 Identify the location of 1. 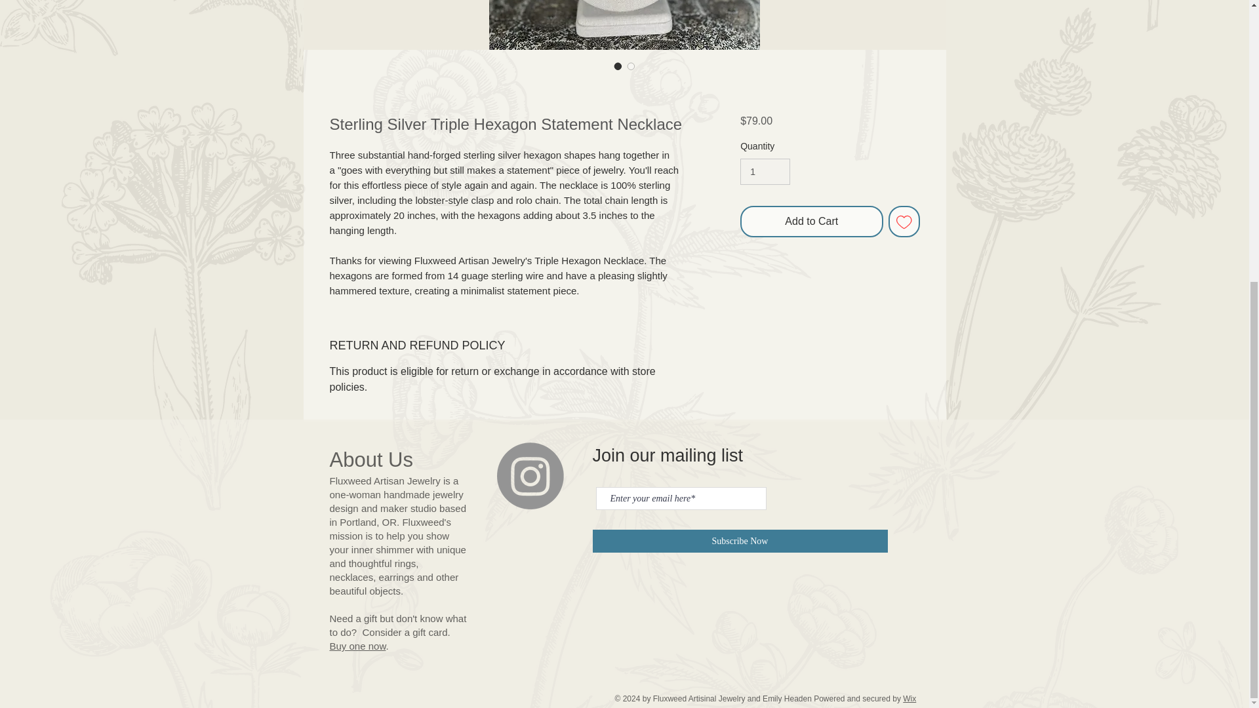
(765, 172).